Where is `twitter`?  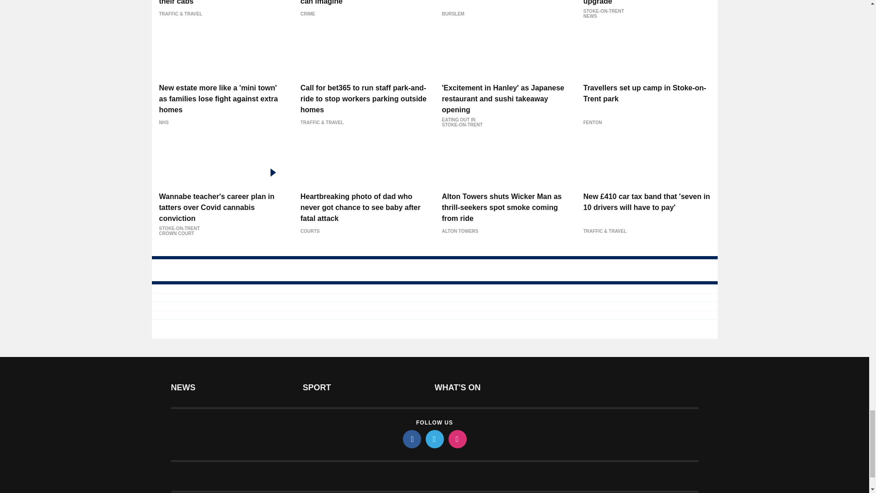 twitter is located at coordinates (434, 439).